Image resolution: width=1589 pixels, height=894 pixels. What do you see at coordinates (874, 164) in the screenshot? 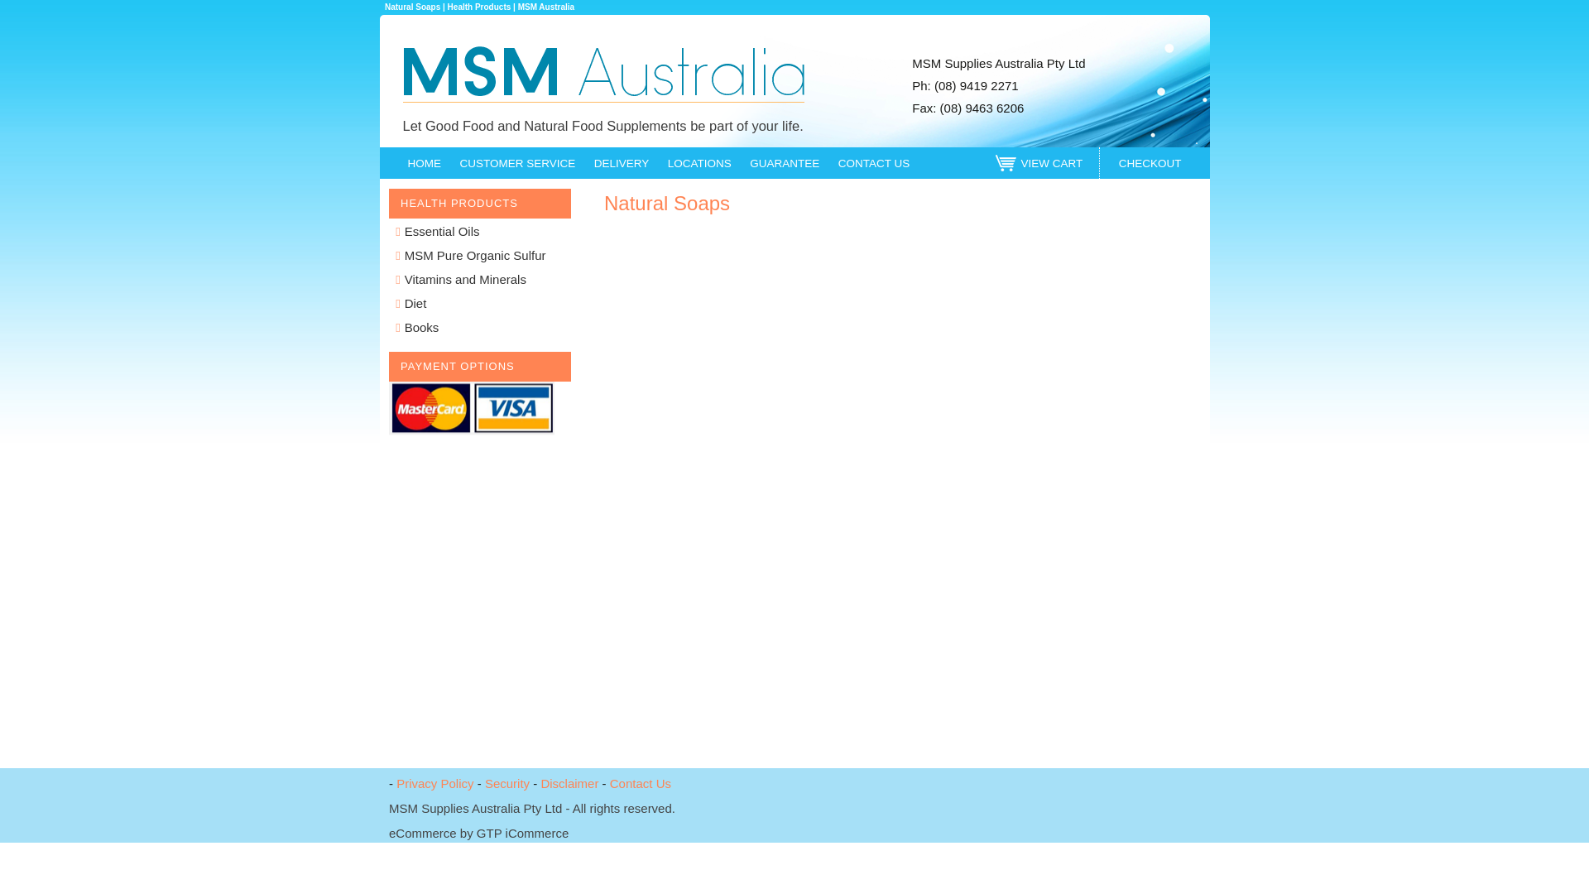
I see `CONTACT US` at bounding box center [874, 164].